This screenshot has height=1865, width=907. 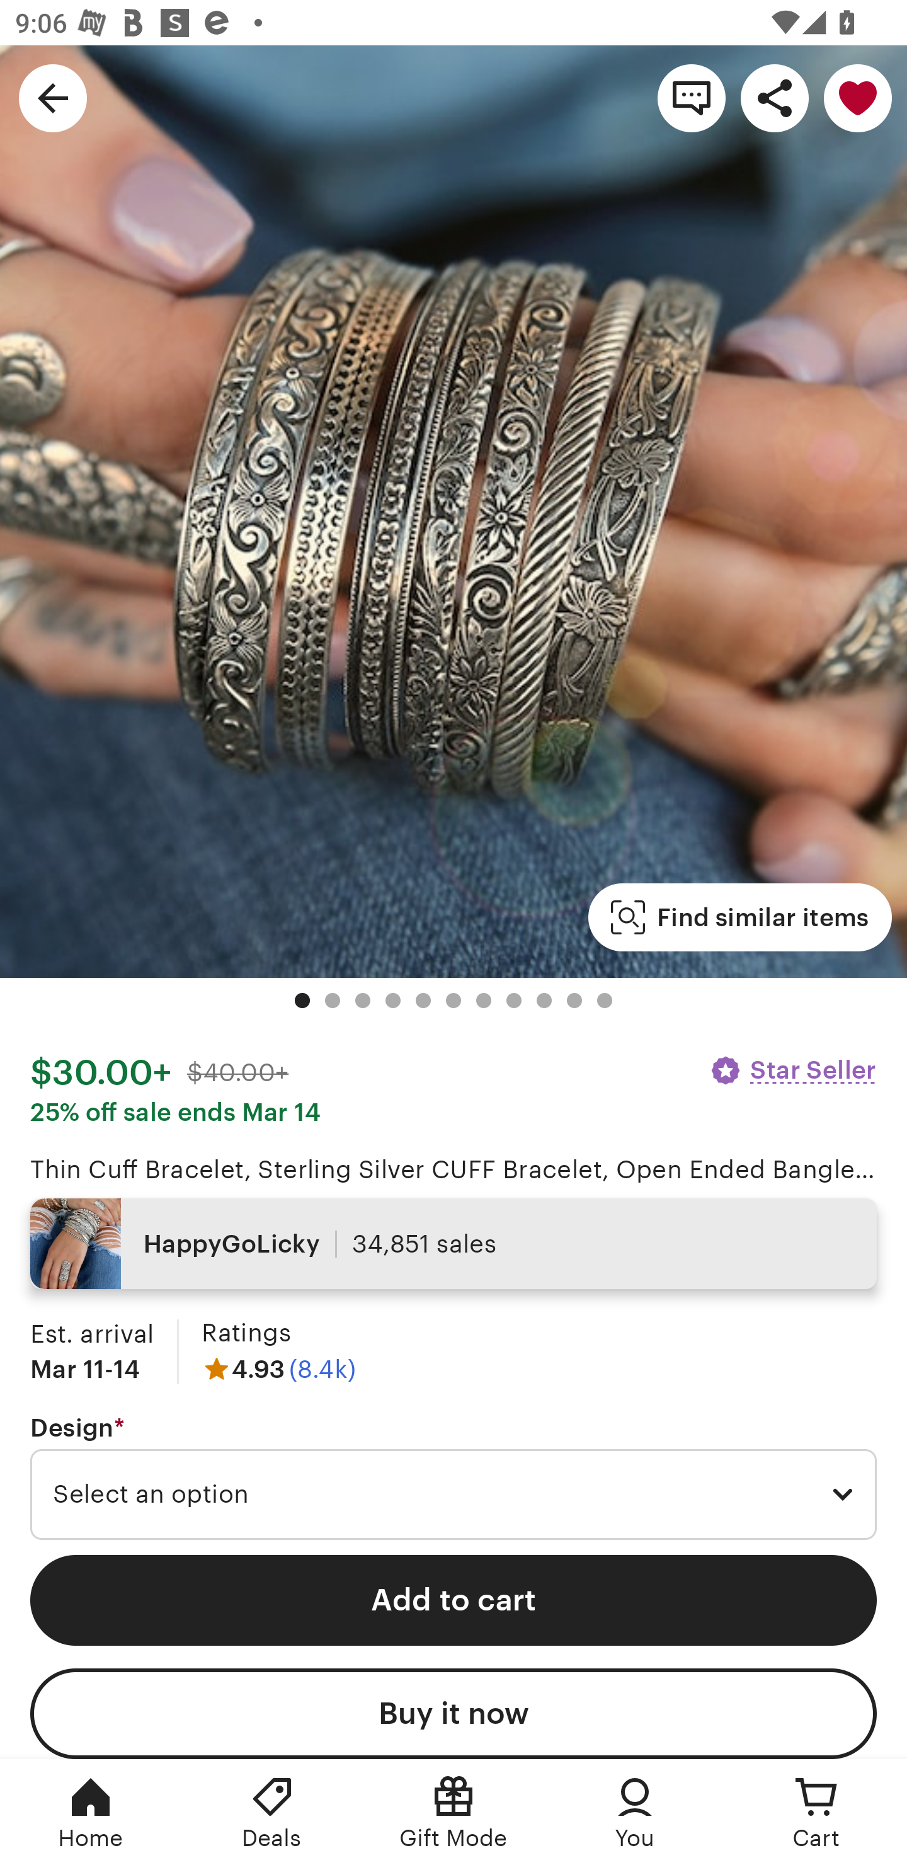 I want to click on Contact shop, so click(x=692, y=97).